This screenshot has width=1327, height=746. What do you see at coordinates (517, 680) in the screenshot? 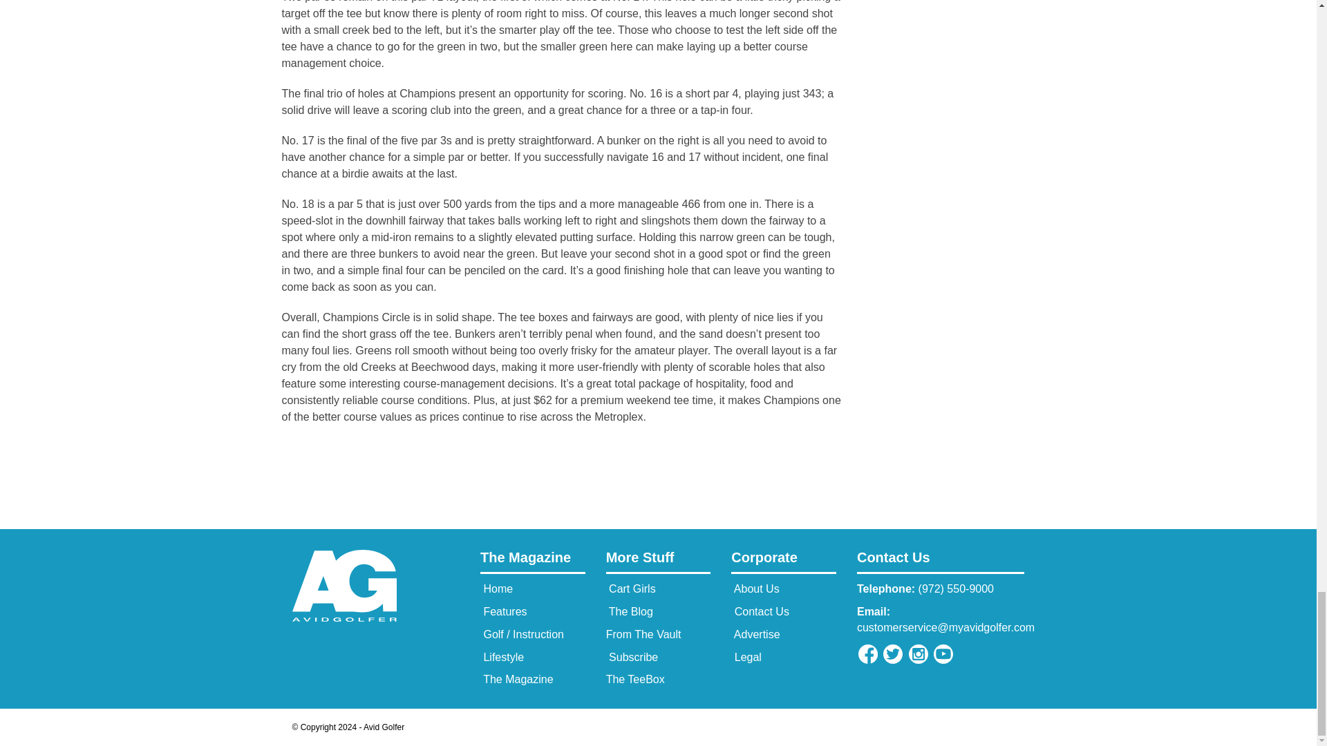
I see ` The Magazine` at bounding box center [517, 680].